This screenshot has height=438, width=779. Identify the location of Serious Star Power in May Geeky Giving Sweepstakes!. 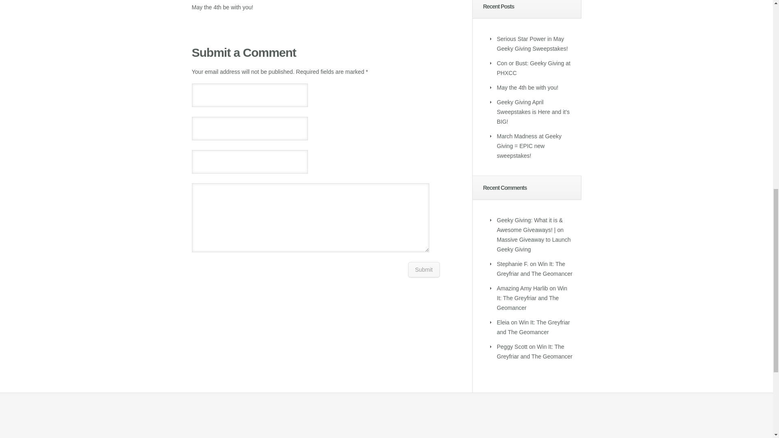
(532, 44).